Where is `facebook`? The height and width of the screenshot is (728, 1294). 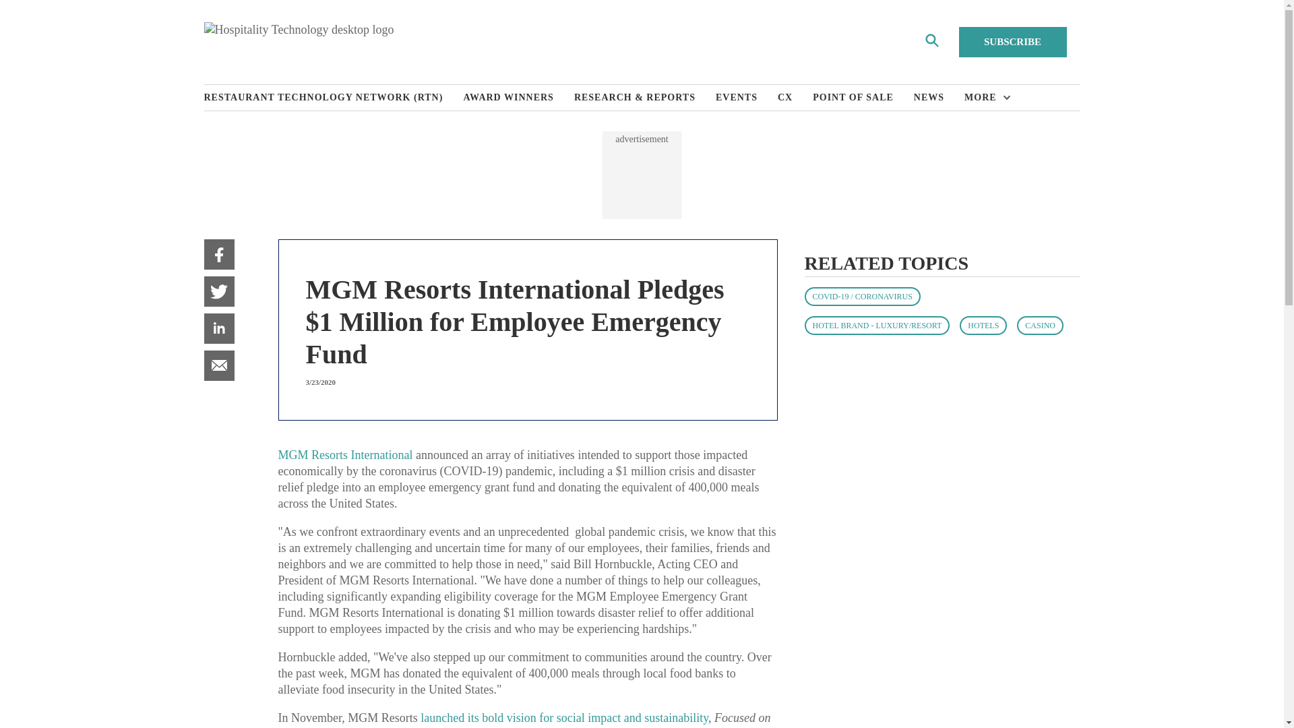 facebook is located at coordinates (218, 254).